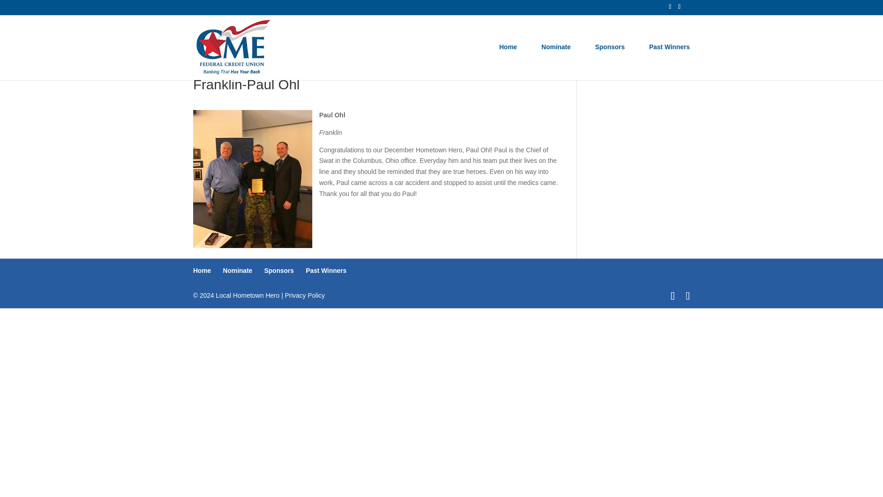 This screenshot has height=497, width=883. Describe the element at coordinates (279, 271) in the screenshot. I see `Sponsors` at that location.